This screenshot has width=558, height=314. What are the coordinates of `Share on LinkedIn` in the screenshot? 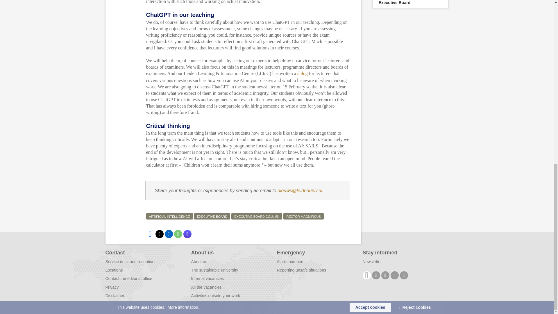 It's located at (169, 234).